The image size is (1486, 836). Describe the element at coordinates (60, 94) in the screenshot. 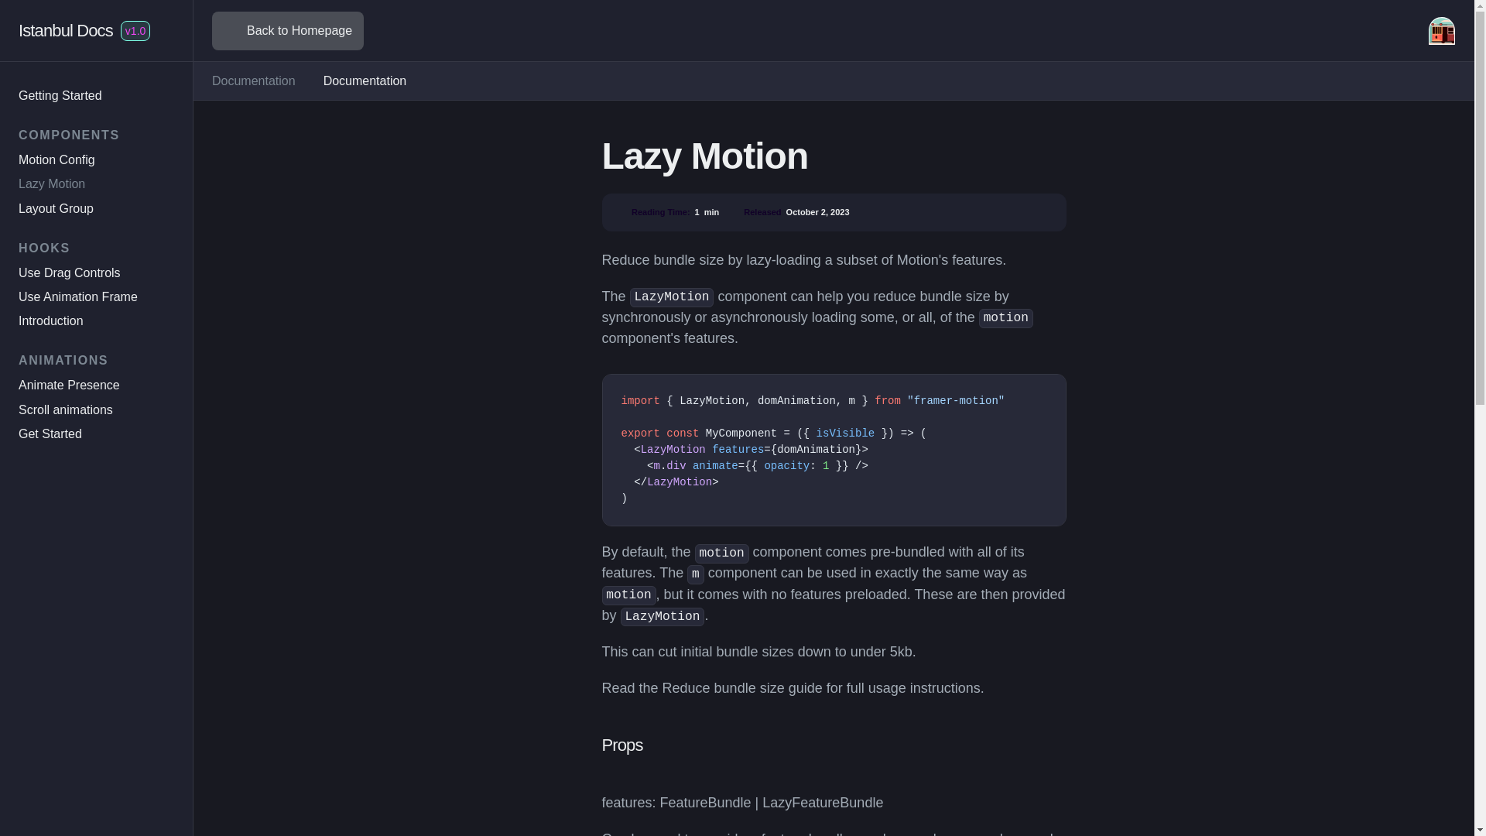

I see `Getting Started` at that location.